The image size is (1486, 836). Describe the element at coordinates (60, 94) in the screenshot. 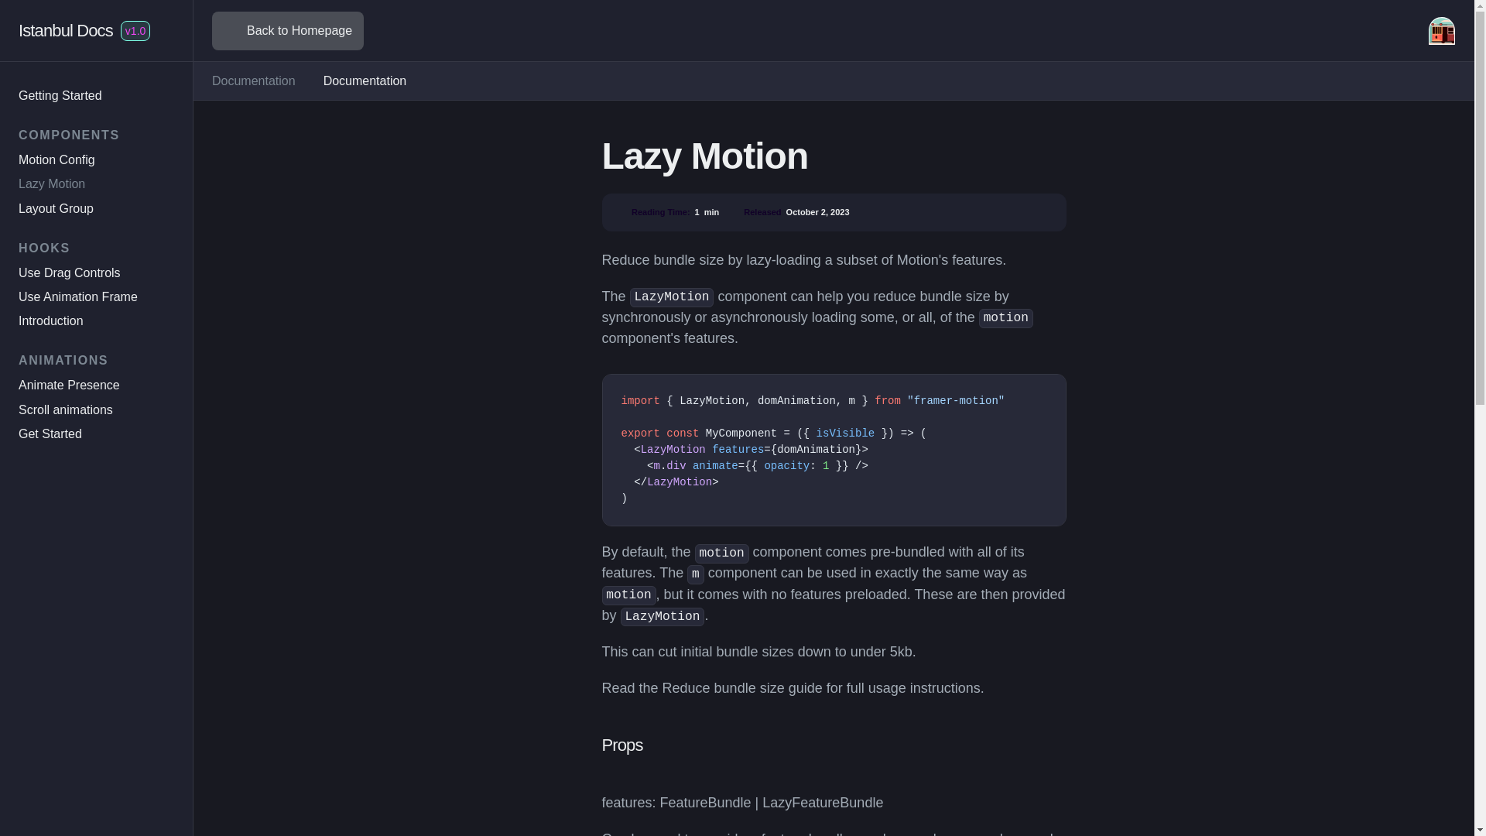

I see `Getting Started` at that location.